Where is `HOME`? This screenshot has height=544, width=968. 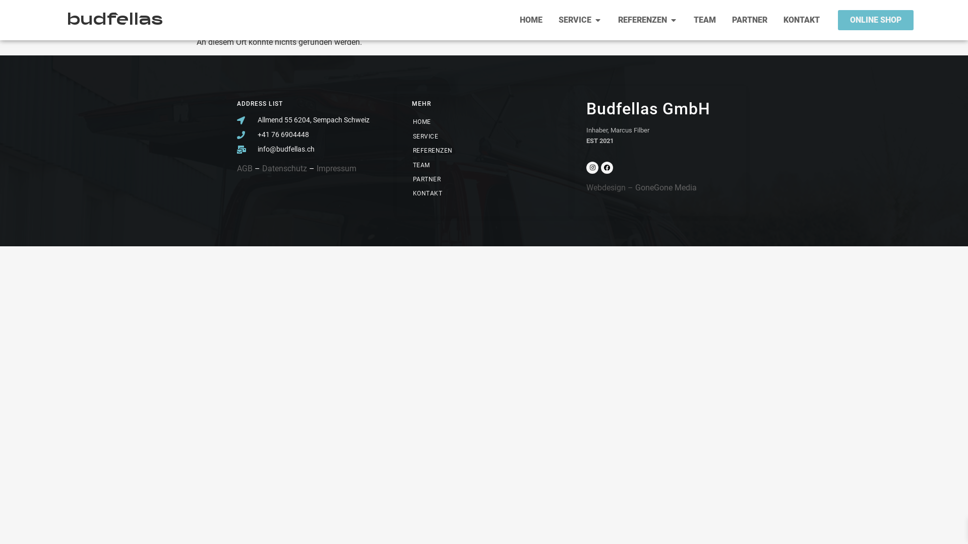
HOME is located at coordinates (531, 20).